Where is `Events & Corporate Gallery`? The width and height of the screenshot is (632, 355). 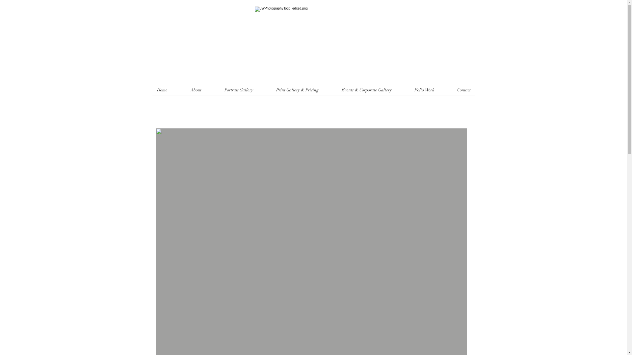 Events & Corporate Gallery is located at coordinates (366, 90).